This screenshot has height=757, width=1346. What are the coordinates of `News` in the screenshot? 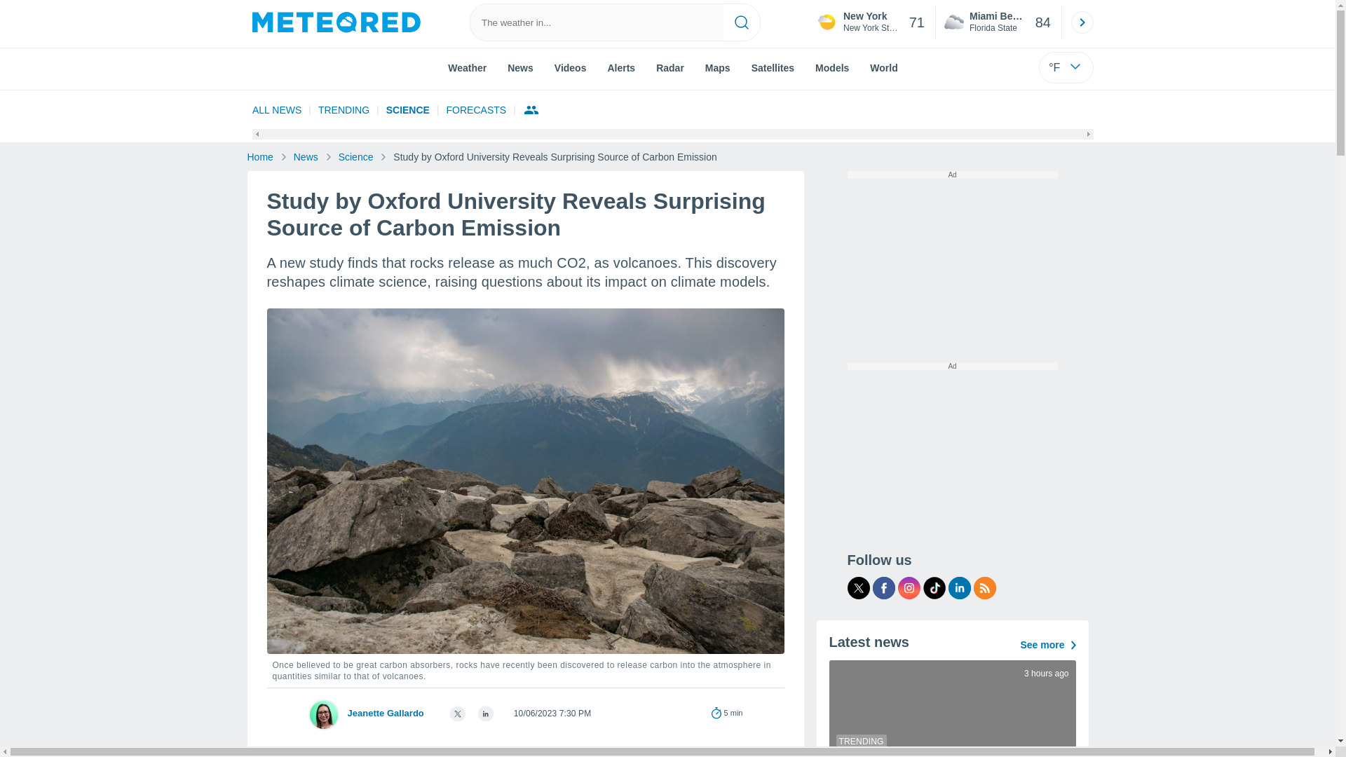 It's located at (386, 712).